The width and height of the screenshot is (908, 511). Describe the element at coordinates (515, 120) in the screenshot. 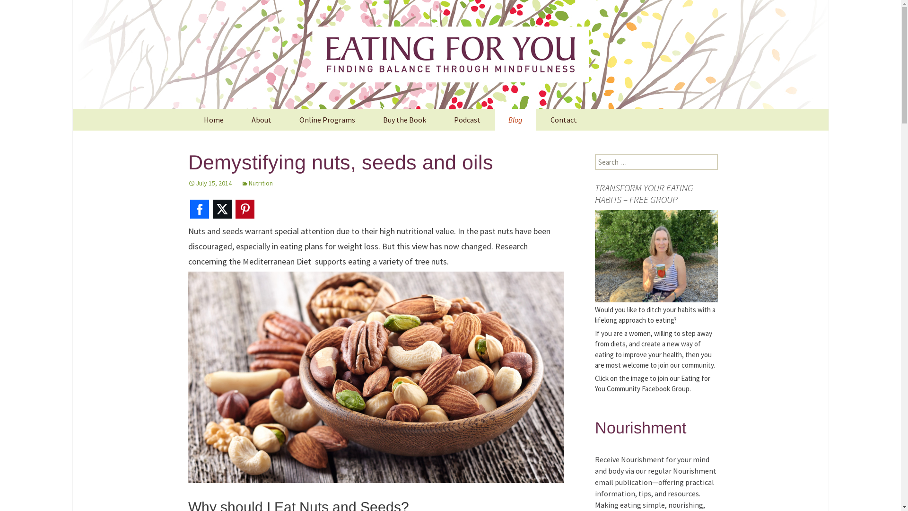

I see `Blog` at that location.